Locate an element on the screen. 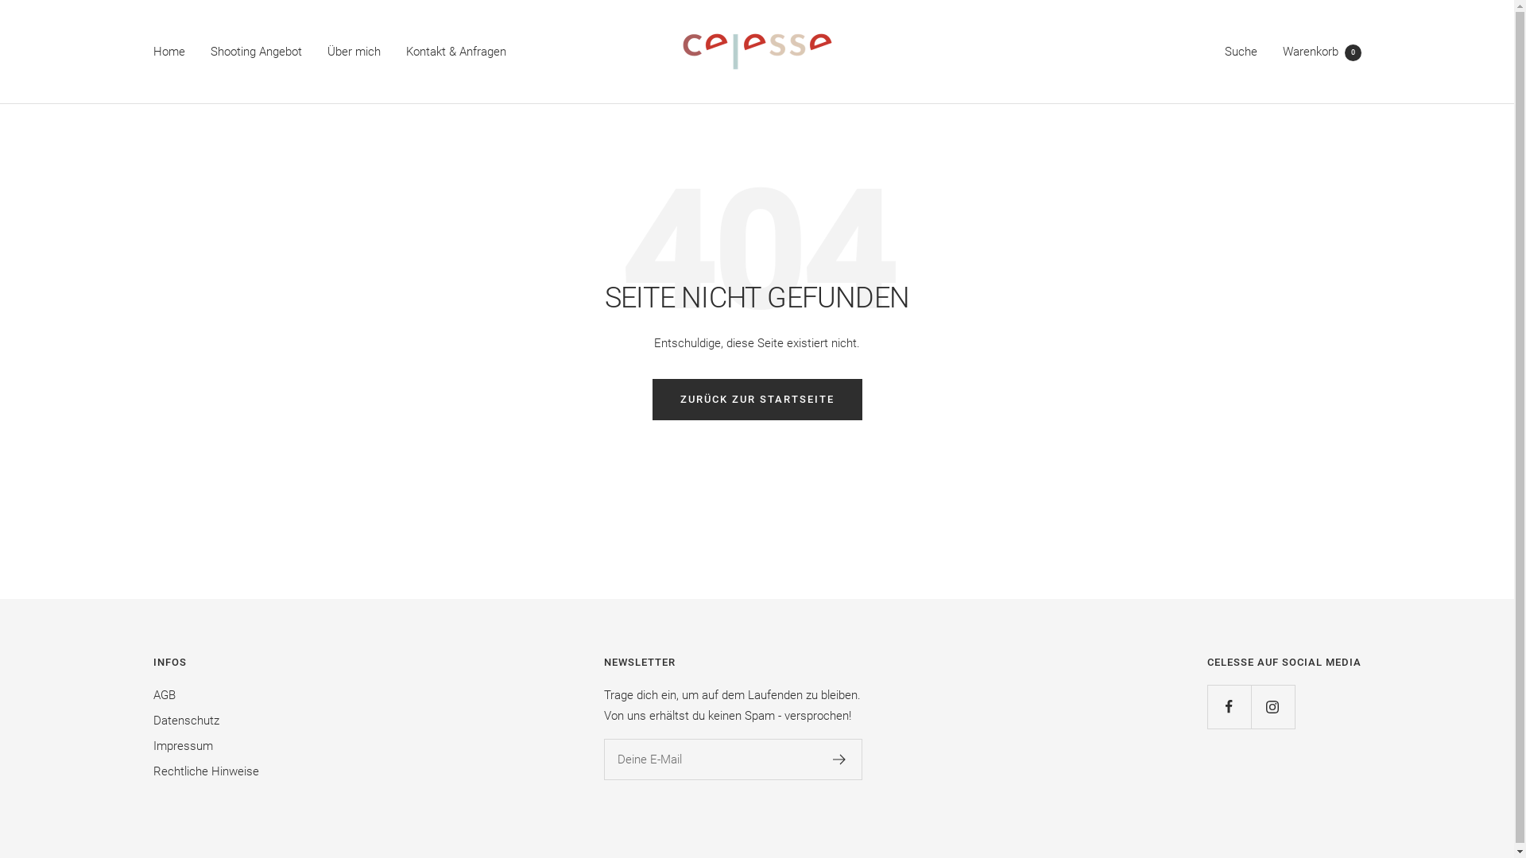  Kontakt & Anfragen is located at coordinates (455, 51).